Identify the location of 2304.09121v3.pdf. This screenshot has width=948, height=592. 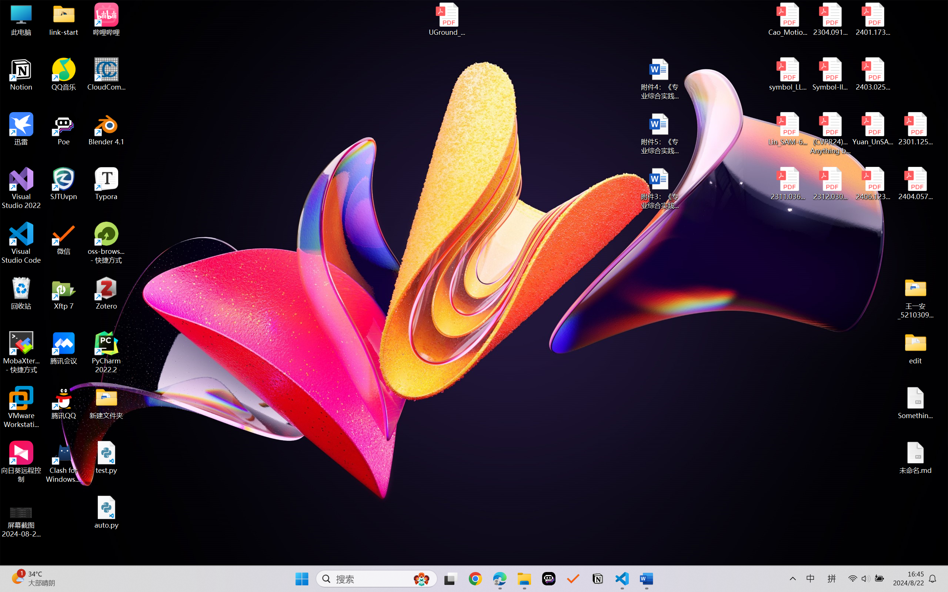
(830, 19).